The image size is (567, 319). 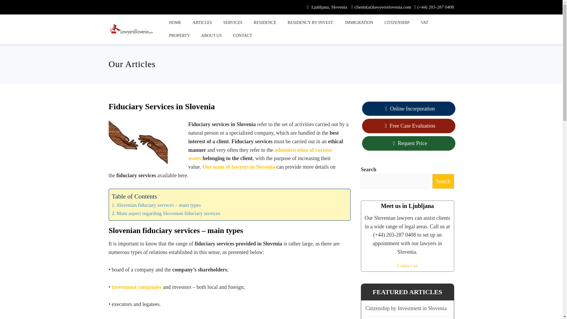 What do you see at coordinates (397, 23) in the screenshot?
I see `CITIZENSHIP` at bounding box center [397, 23].